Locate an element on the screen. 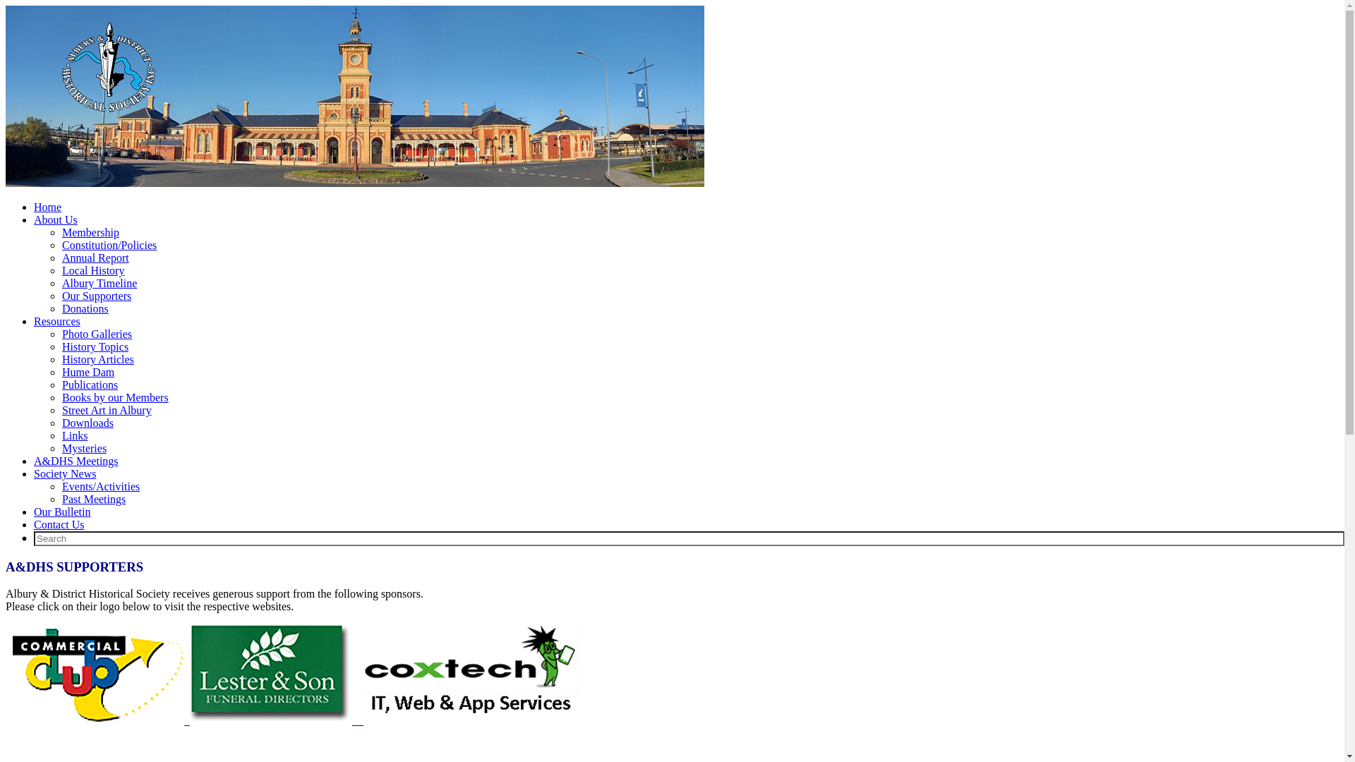 This screenshot has width=1355, height=762. Constitution/Policies is located at coordinates (109, 246).